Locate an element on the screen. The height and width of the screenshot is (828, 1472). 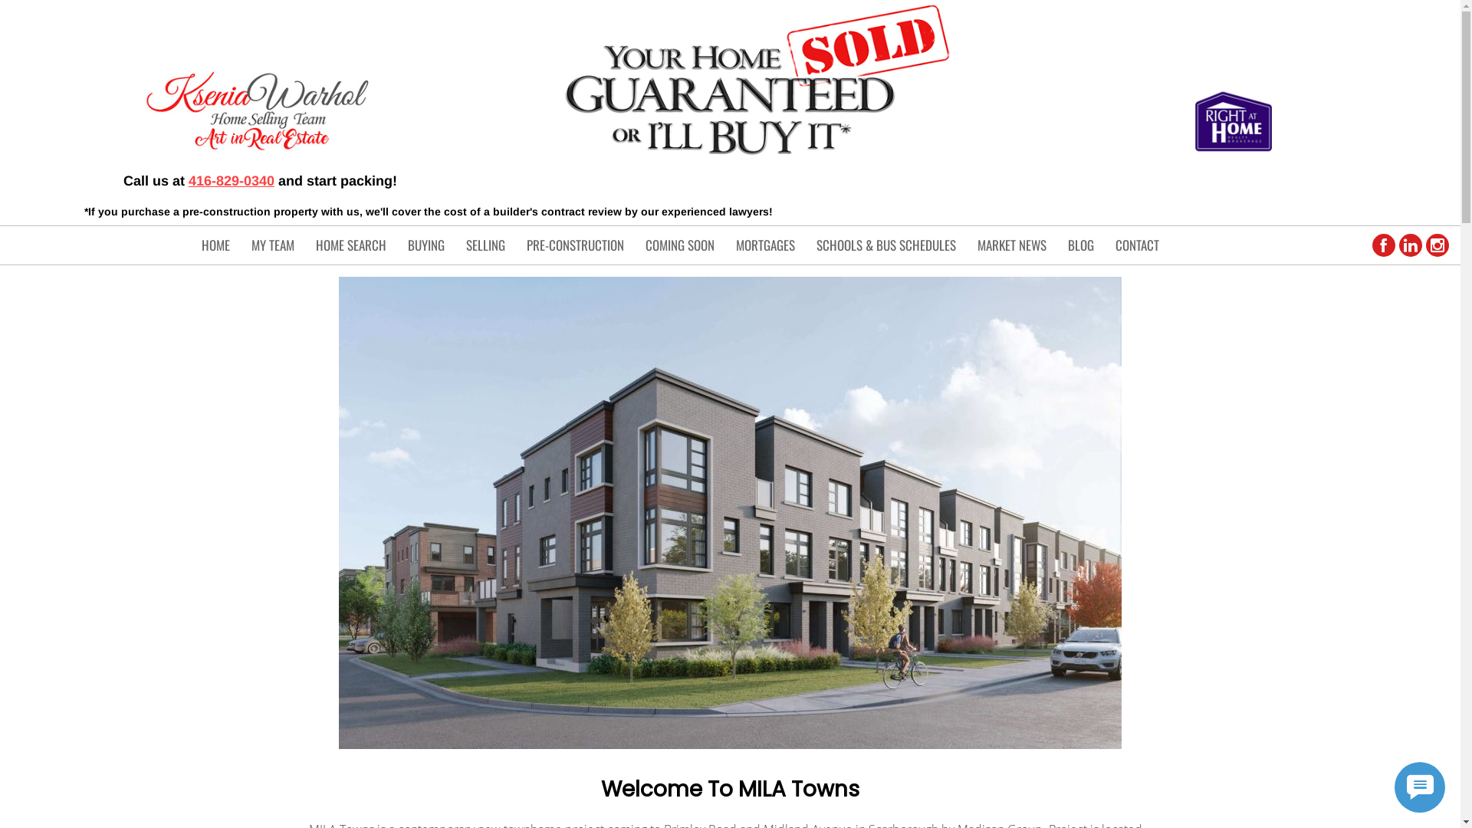
MARKET NEWS is located at coordinates (1012, 245).